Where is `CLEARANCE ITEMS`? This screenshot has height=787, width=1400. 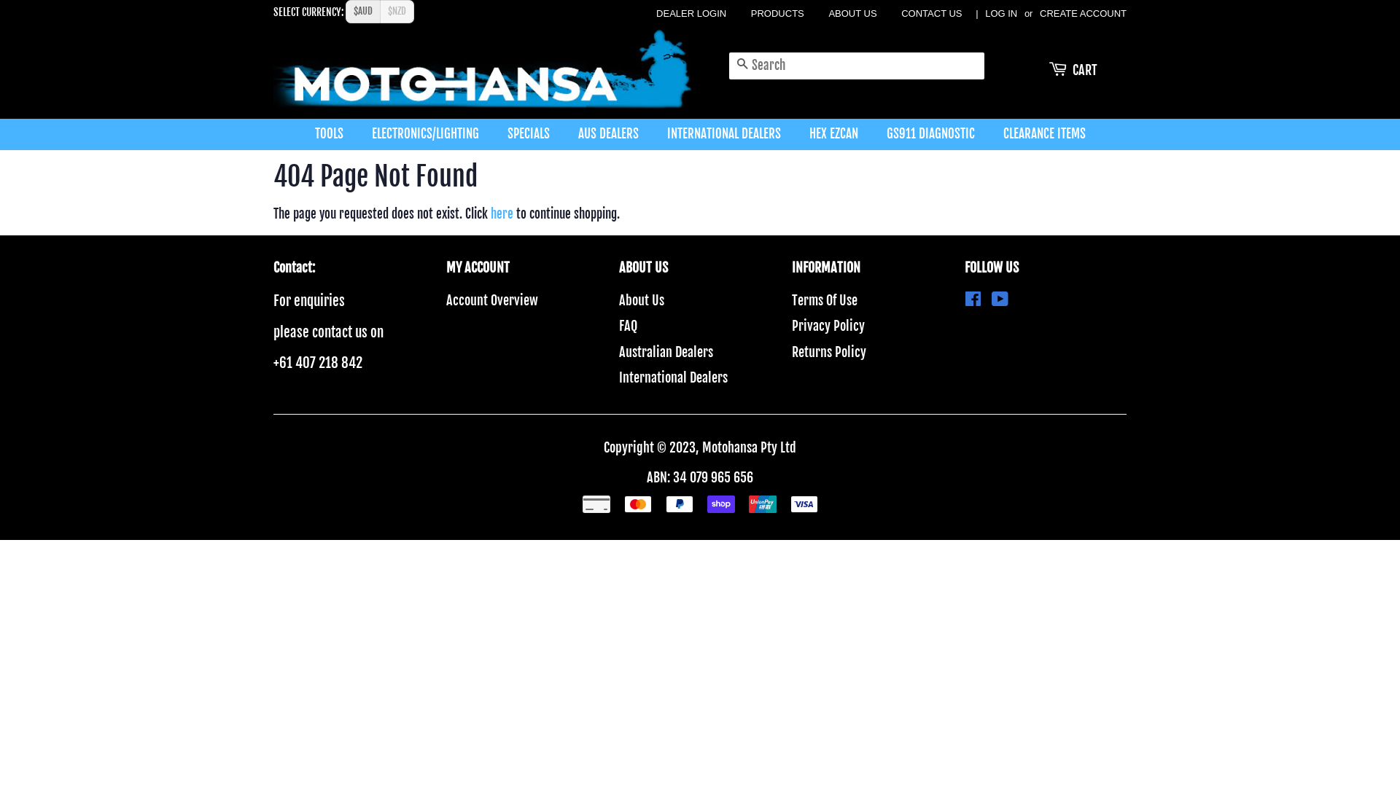
CLEARANCE ITEMS is located at coordinates (1038, 134).